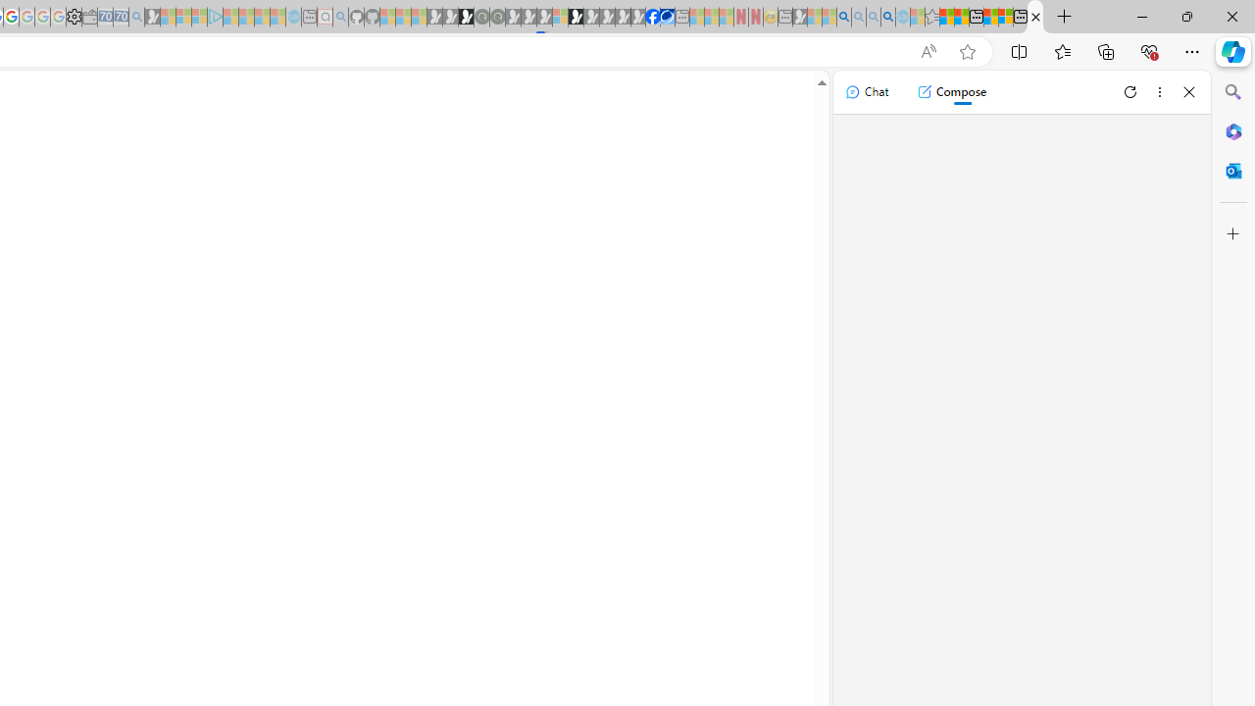  Describe the element at coordinates (152, 18) in the screenshot. I see `Microsoft Start Gaming - Sleeping` at that location.